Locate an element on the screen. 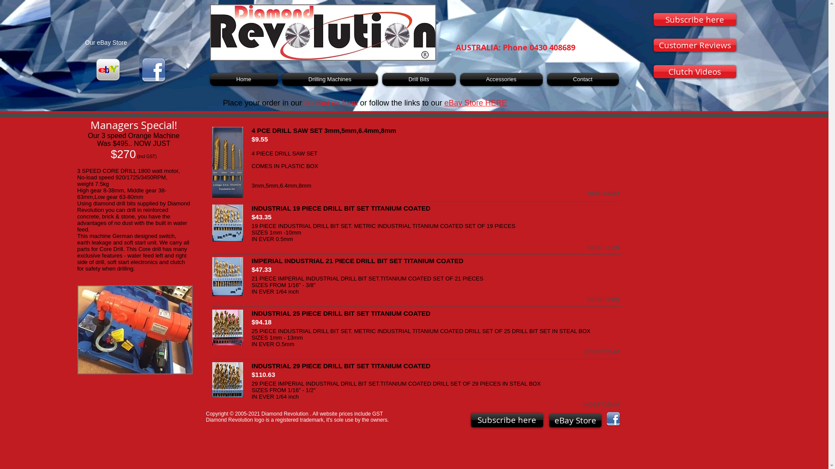  Home is located at coordinates (244, 79).